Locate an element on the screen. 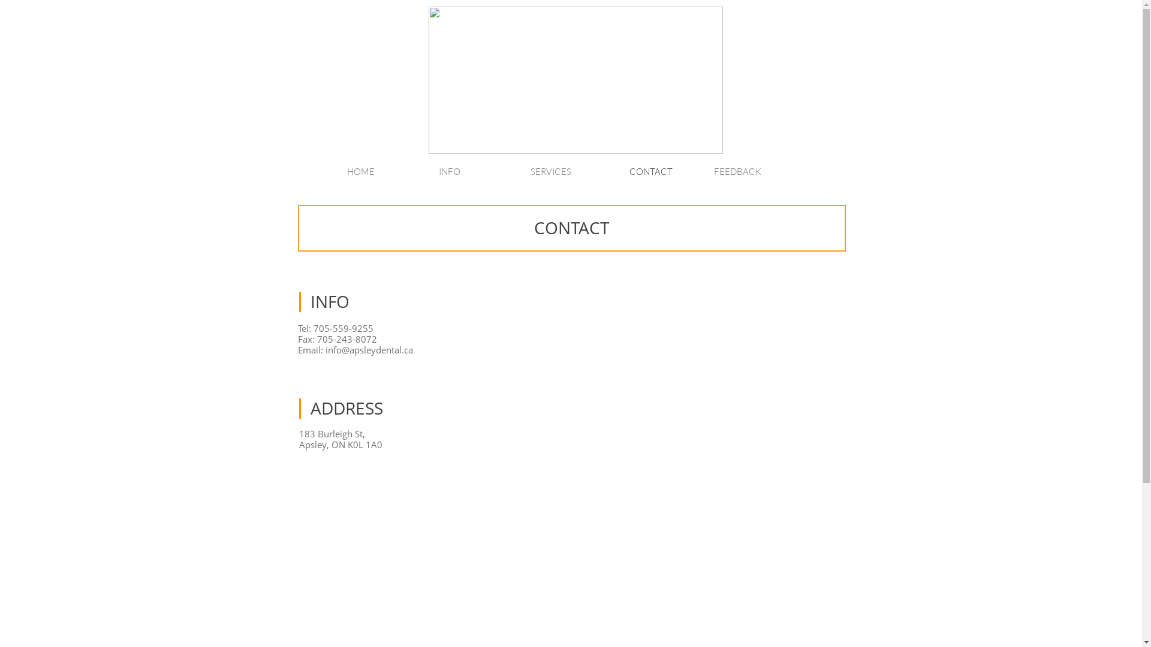 This screenshot has height=647, width=1151. SERVICES is located at coordinates (573, 172).